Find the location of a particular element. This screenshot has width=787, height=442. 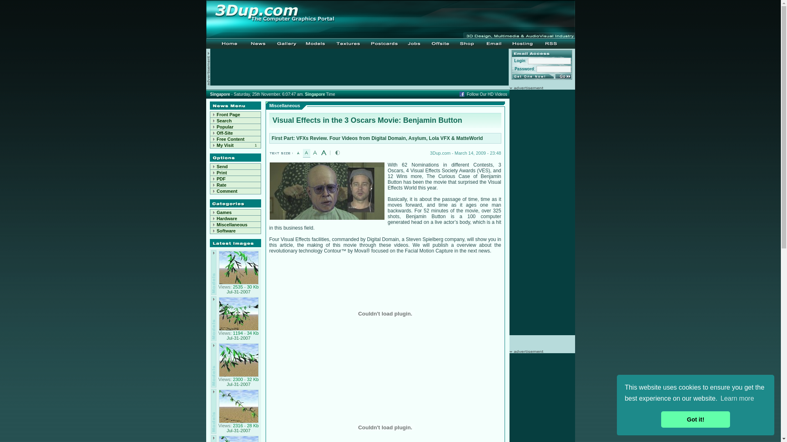

1 is located at coordinates (256, 145).